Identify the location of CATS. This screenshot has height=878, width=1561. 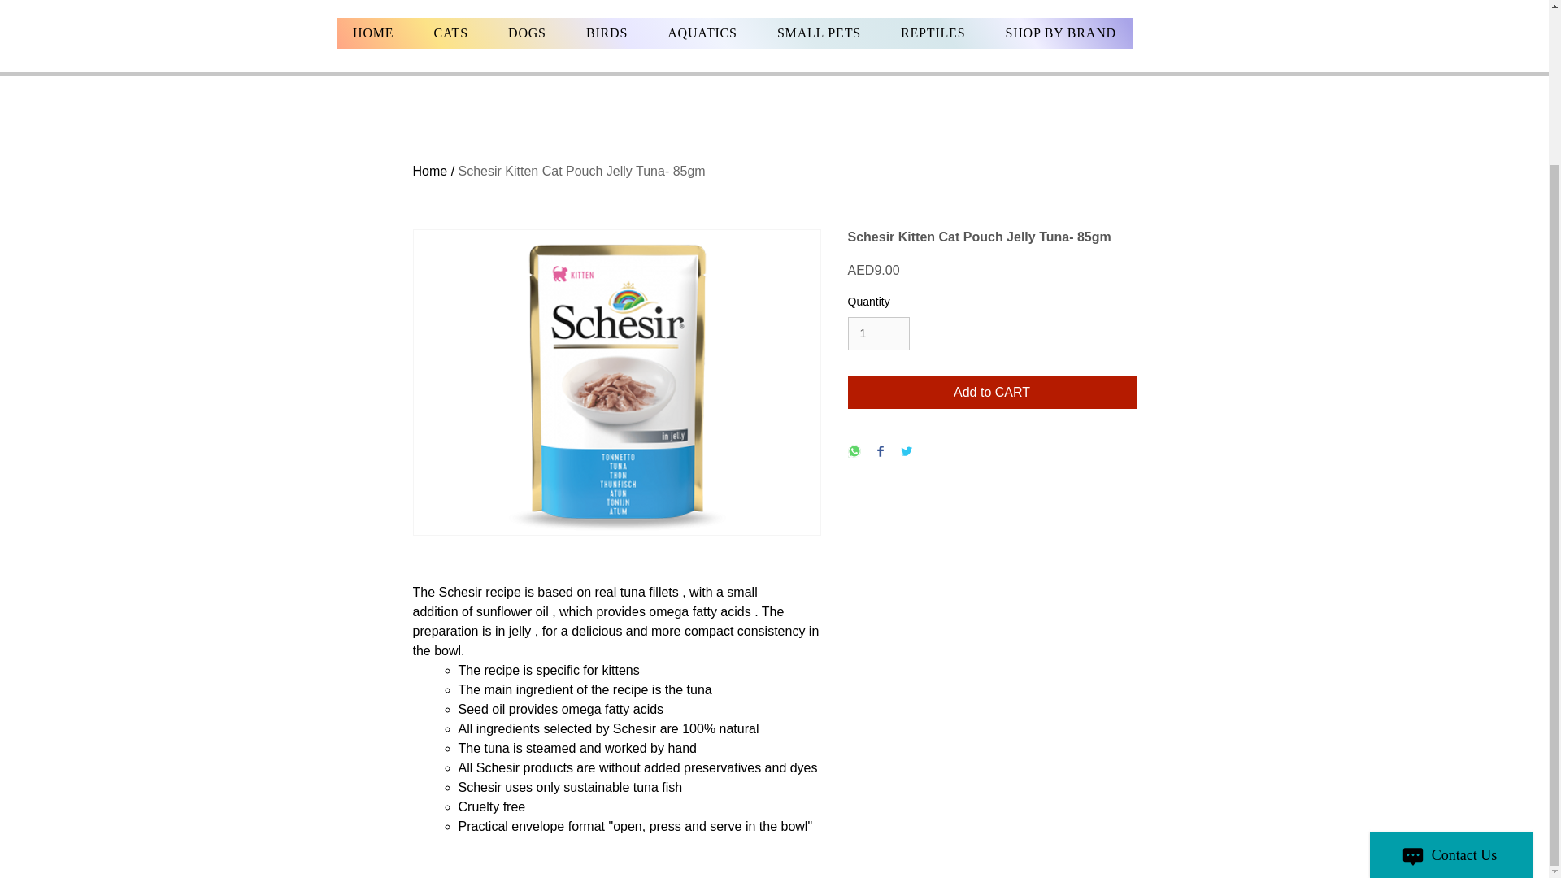
(450, 33).